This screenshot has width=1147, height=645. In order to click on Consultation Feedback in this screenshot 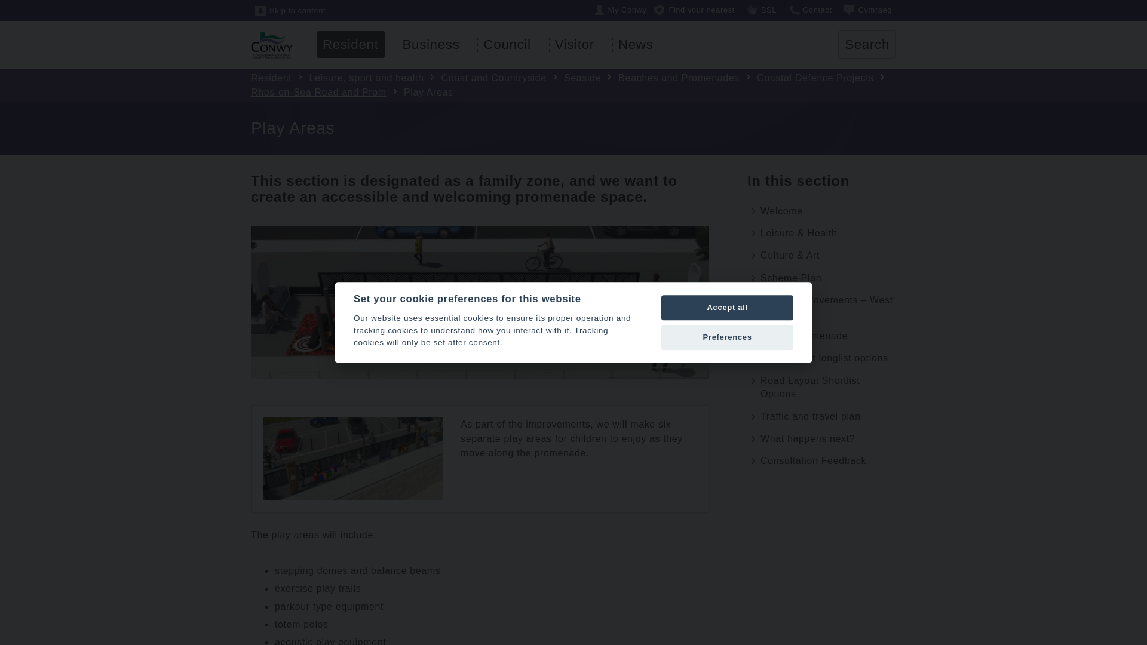, I will do `click(821, 461)`.